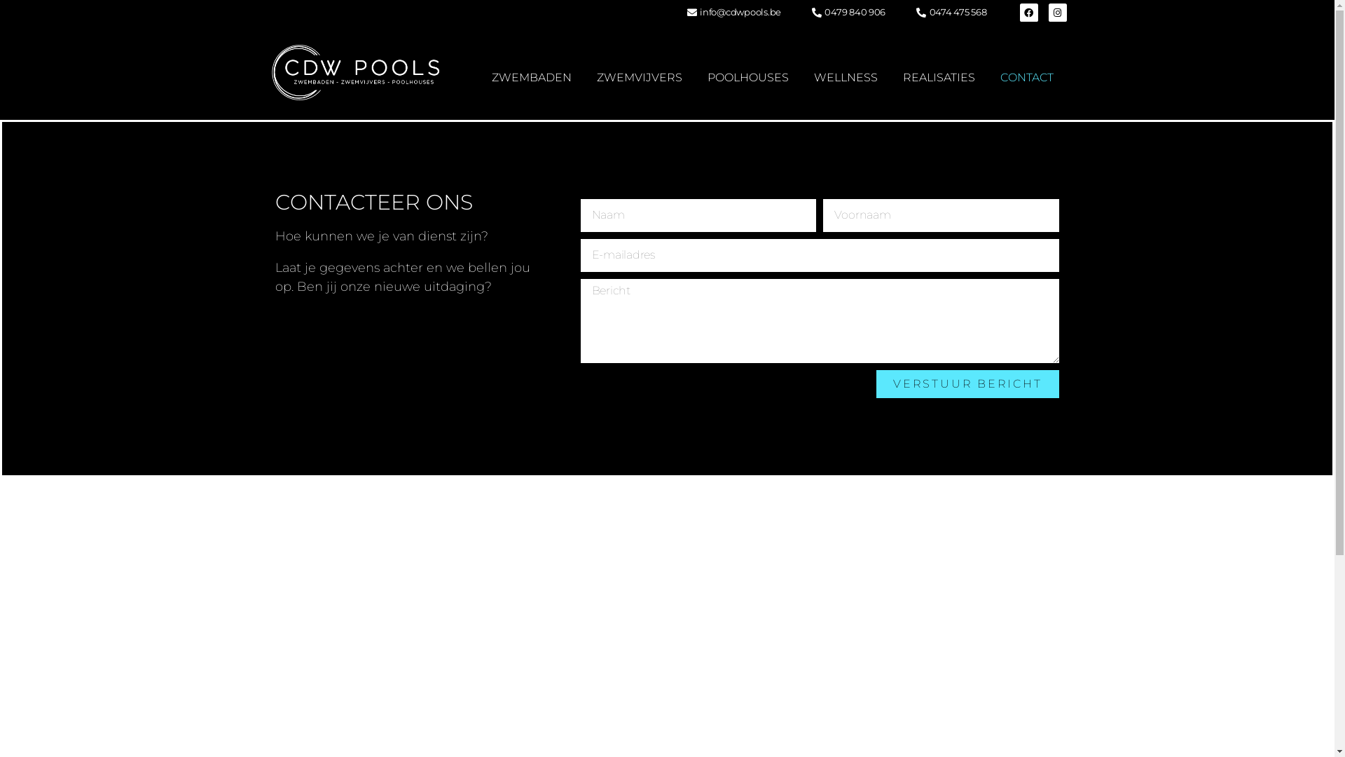  What do you see at coordinates (950, 13) in the screenshot?
I see `0474 475 568` at bounding box center [950, 13].